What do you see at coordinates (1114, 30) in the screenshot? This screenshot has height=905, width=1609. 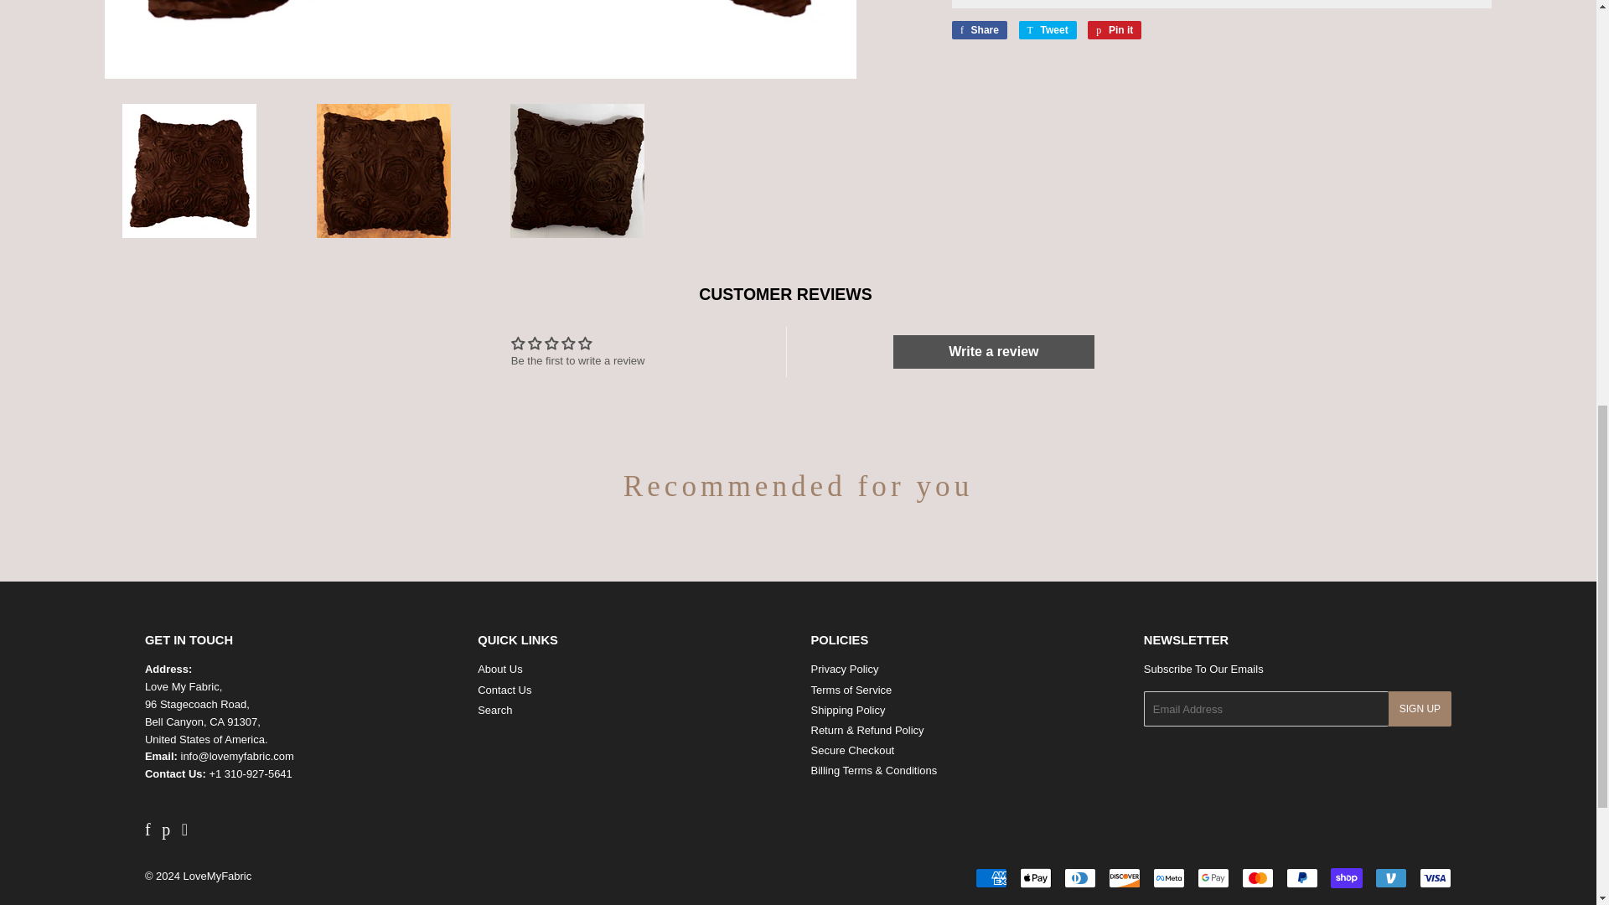 I see `Pin on Pinterest` at bounding box center [1114, 30].